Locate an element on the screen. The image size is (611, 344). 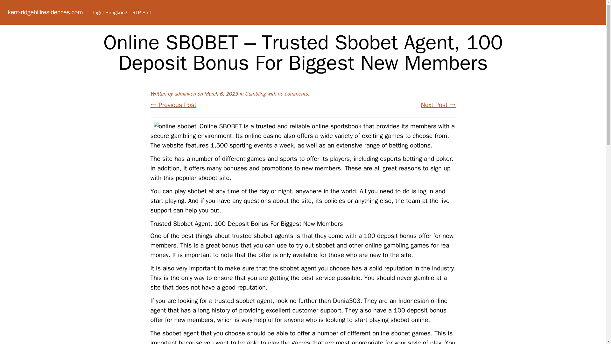
Gambling is located at coordinates (255, 94).